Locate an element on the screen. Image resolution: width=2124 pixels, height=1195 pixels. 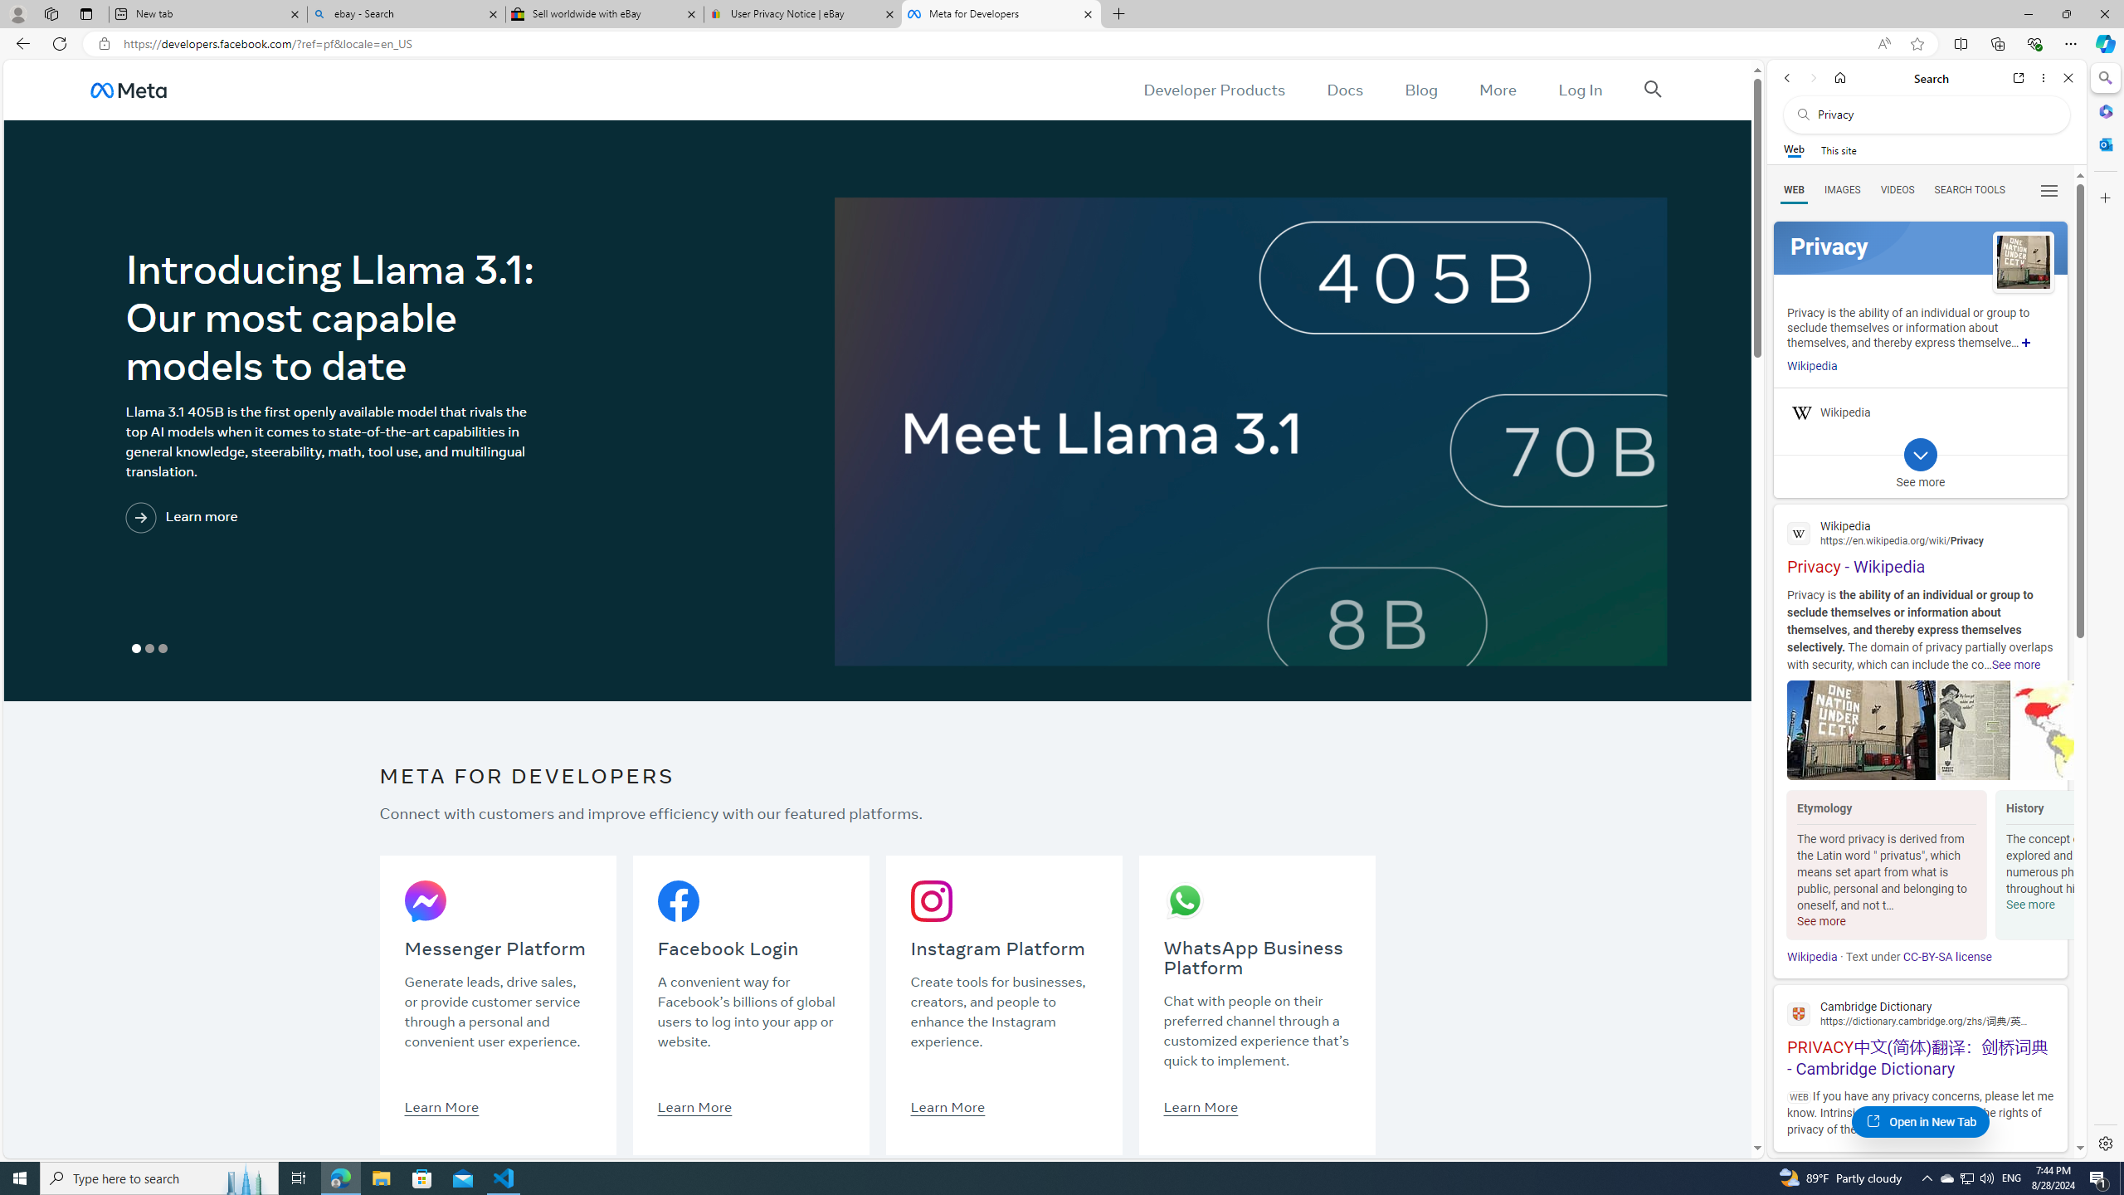
Privacy - Wikipedia is located at coordinates (1920, 545).